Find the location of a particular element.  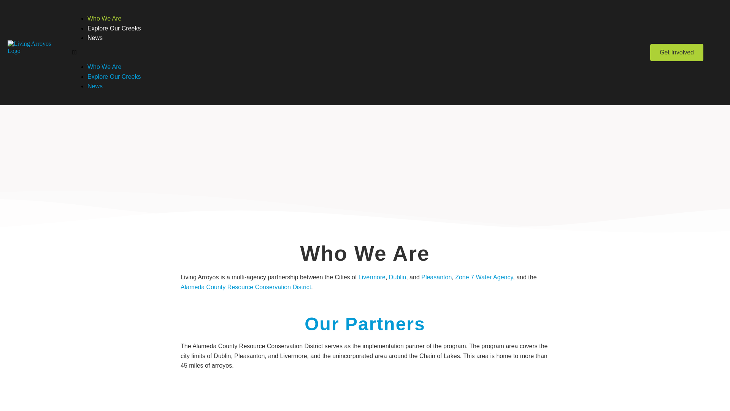

Zone 7 Water Agency is located at coordinates (484, 277).